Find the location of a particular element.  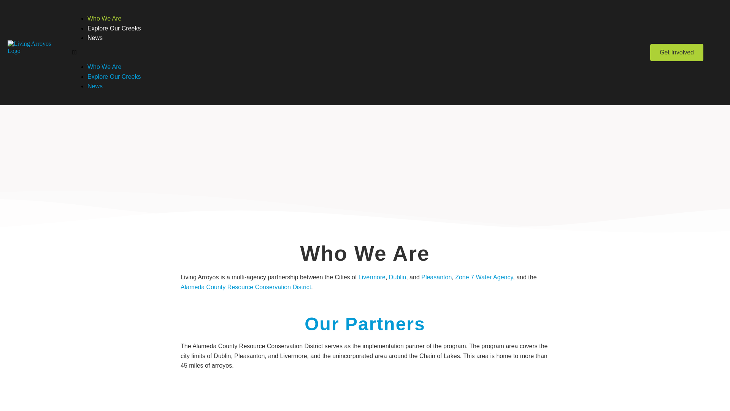

Zone 7 Water Agency is located at coordinates (484, 277).